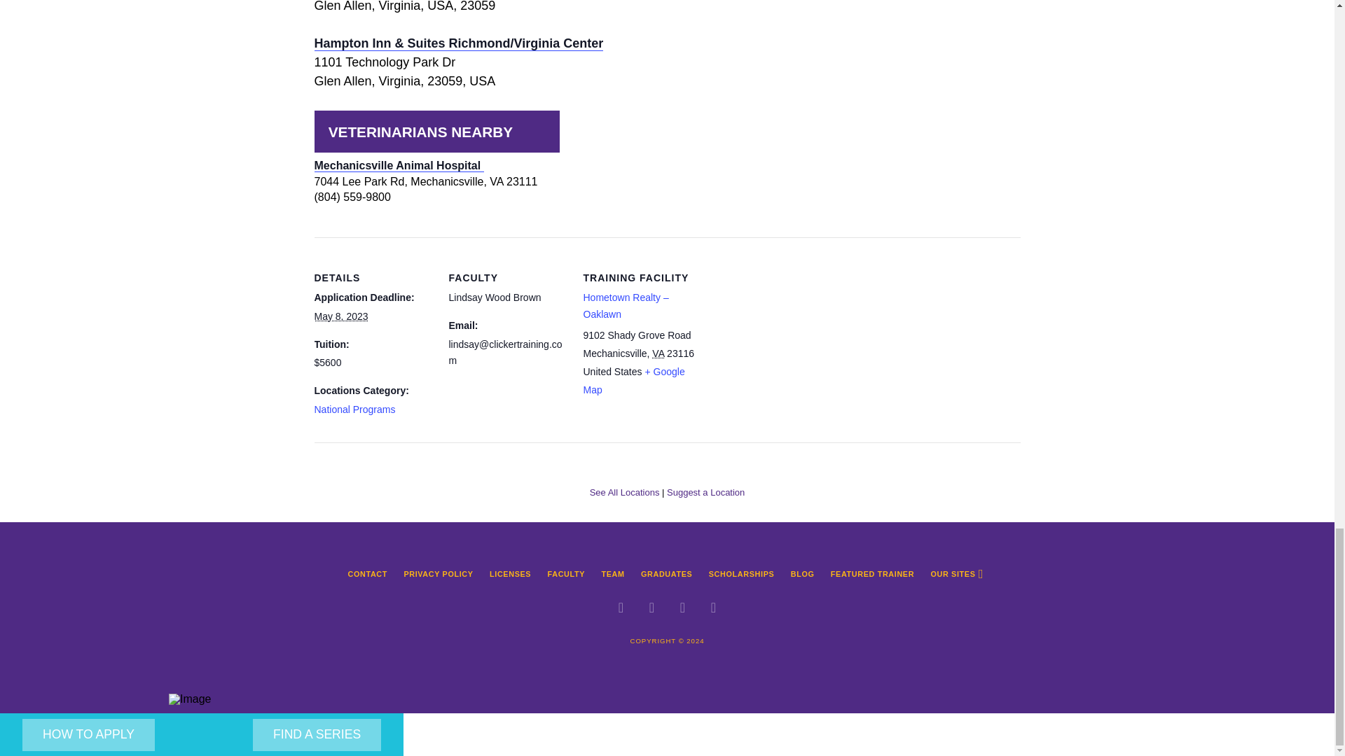 The height and width of the screenshot is (756, 1345). What do you see at coordinates (658, 353) in the screenshot?
I see `Virginia` at bounding box center [658, 353].